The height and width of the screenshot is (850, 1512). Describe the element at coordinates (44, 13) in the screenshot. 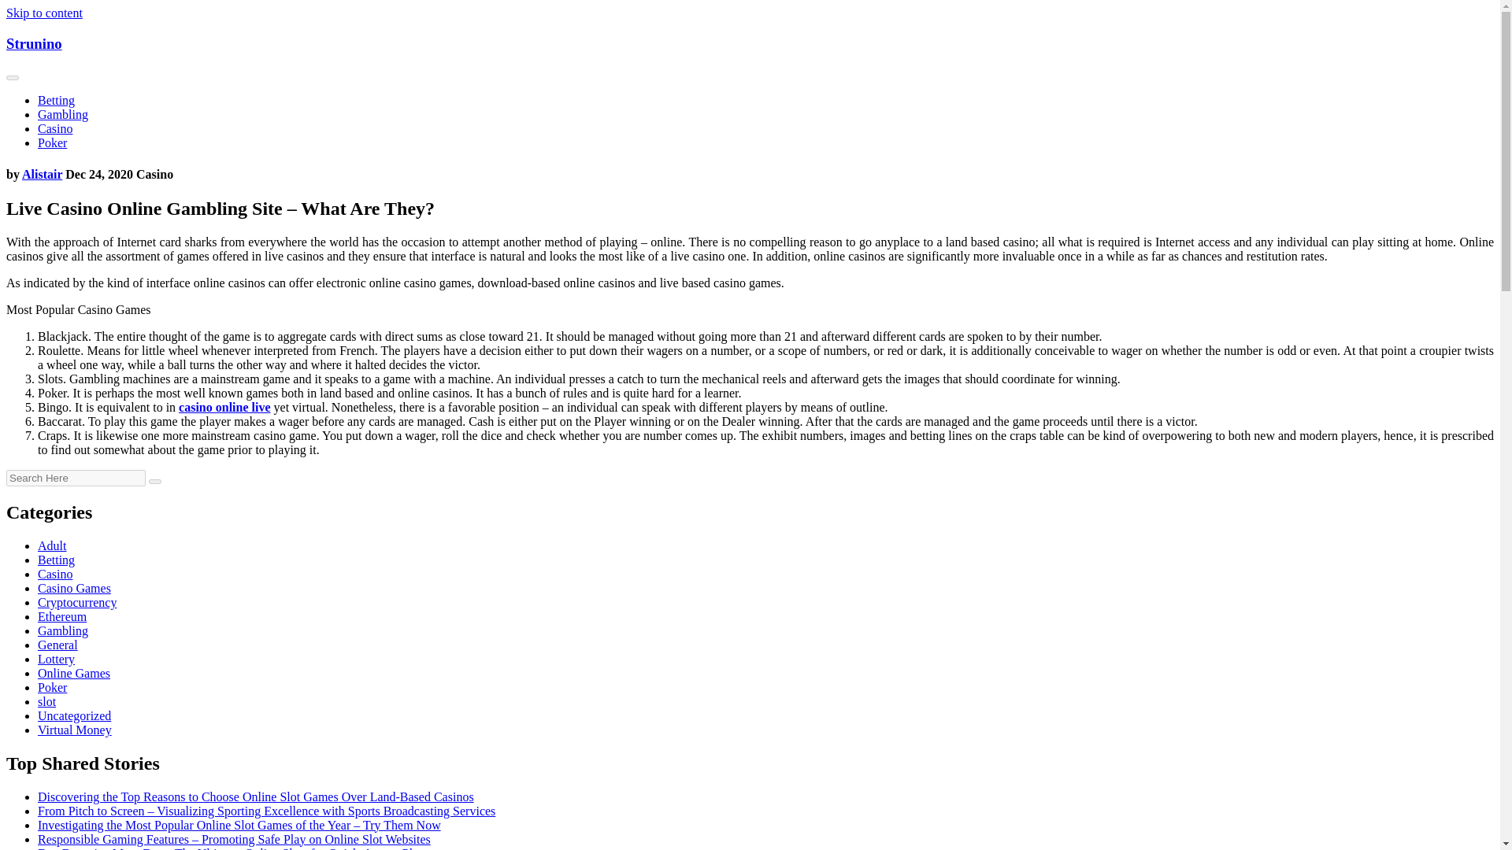

I see `Skip to content` at that location.